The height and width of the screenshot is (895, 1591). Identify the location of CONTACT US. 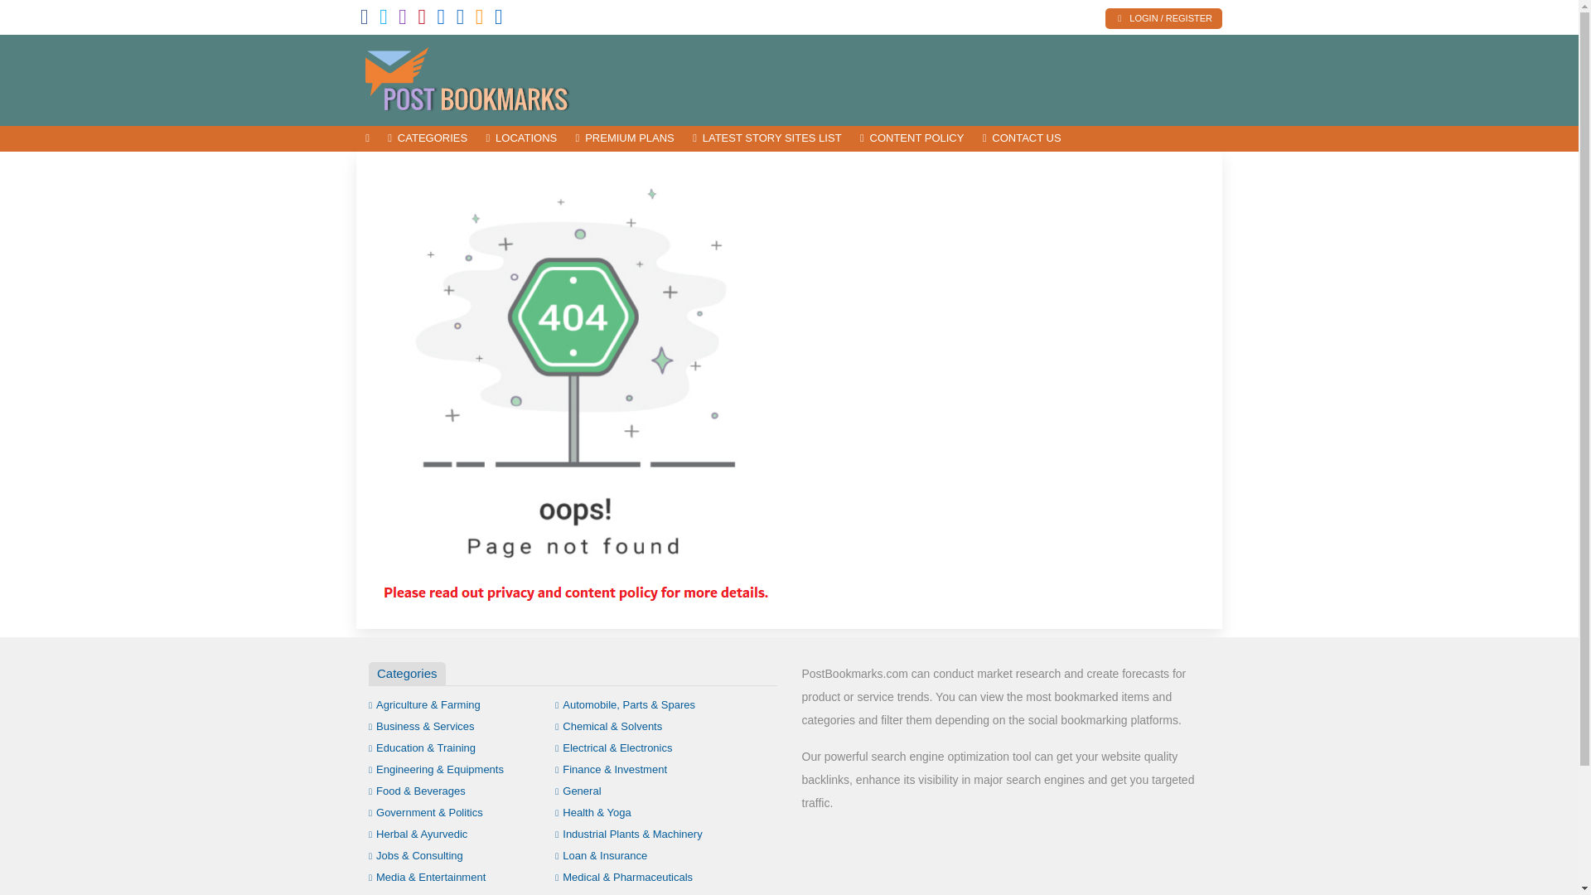
(1023, 138).